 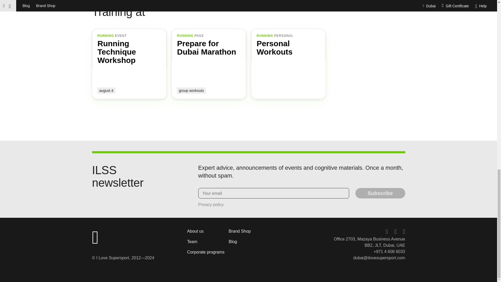 What do you see at coordinates (380, 193) in the screenshot?
I see `Subscribe` at bounding box center [380, 193].